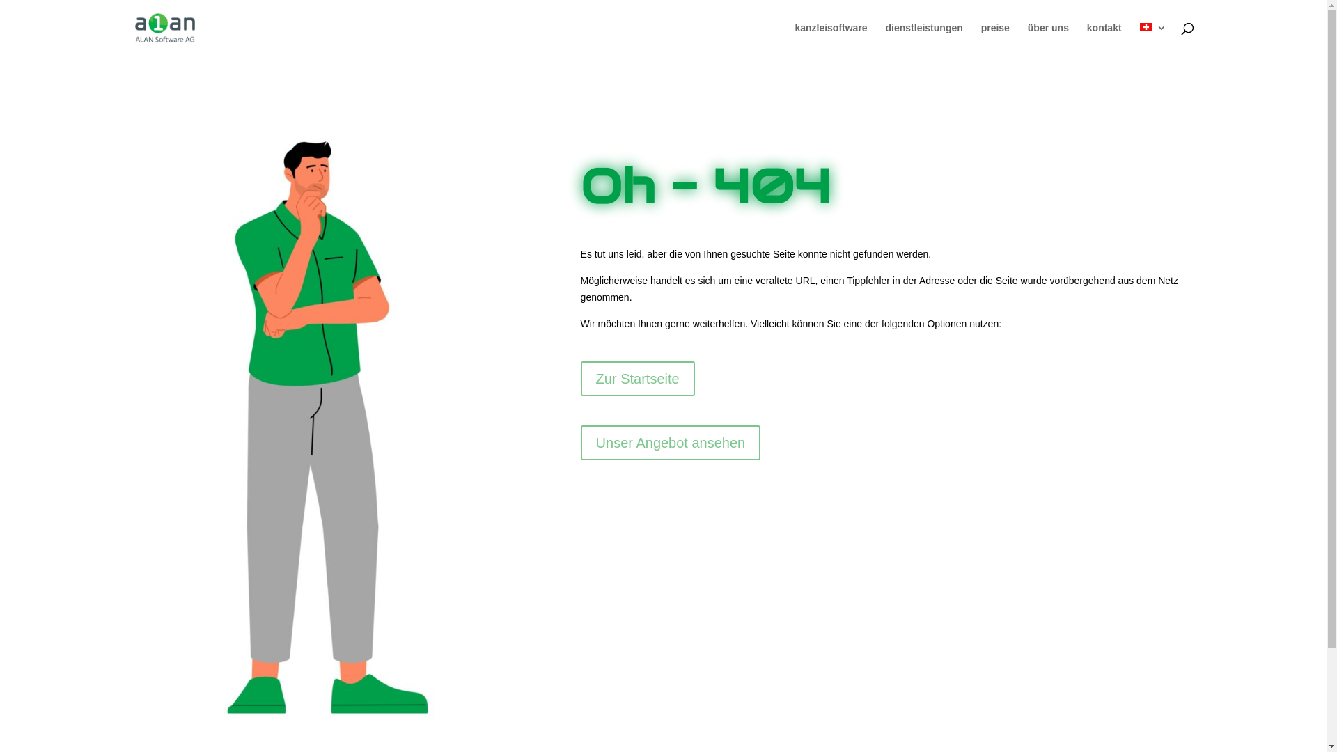  I want to click on 404-Error, so click(327, 428).